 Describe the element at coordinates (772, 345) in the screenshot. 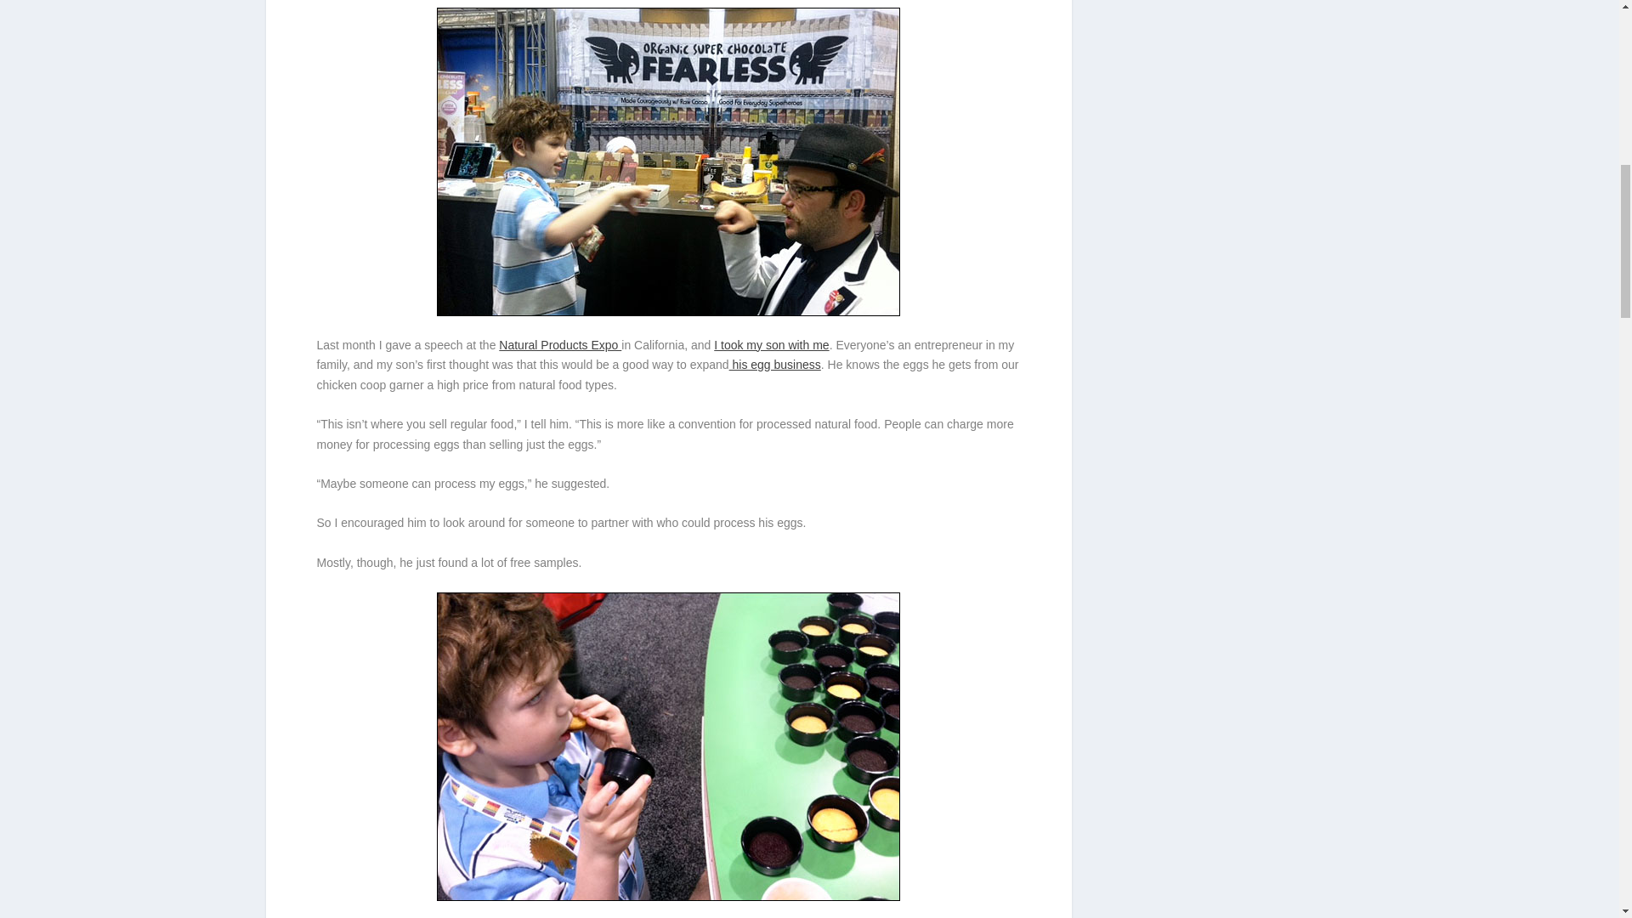

I see `I took my son with me` at that location.